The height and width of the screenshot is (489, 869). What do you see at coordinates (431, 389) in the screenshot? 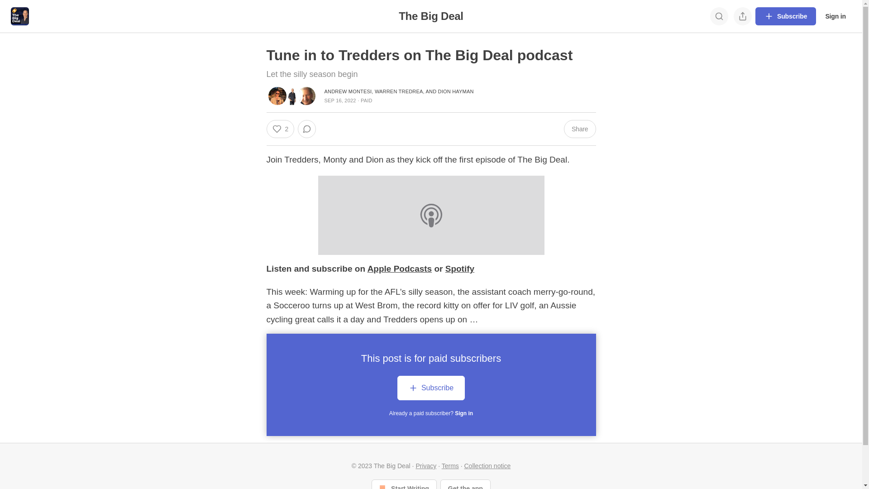
I see `Subscribe` at bounding box center [431, 389].